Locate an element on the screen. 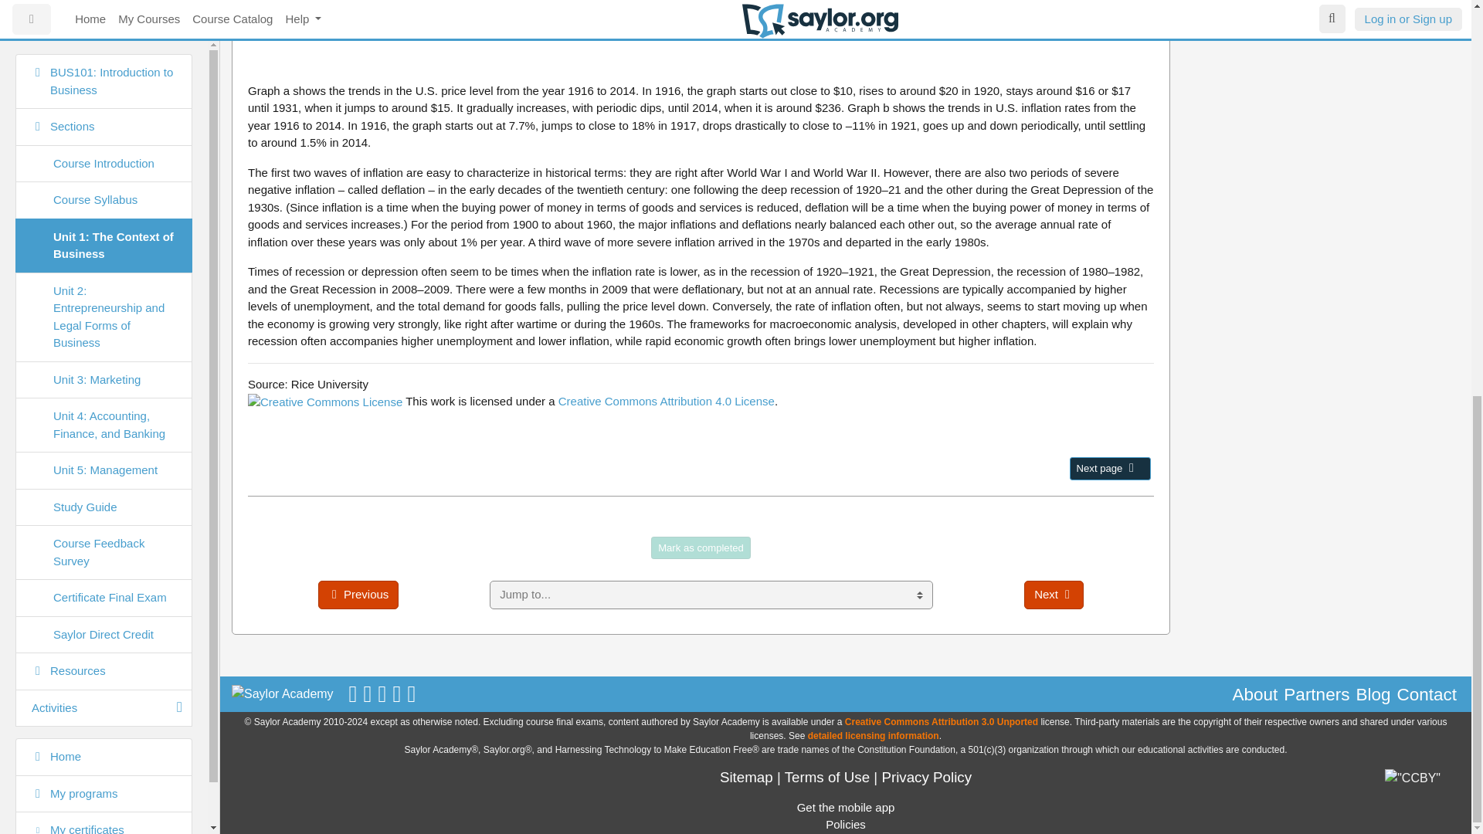  Saylor Academy is located at coordinates (283, 693).